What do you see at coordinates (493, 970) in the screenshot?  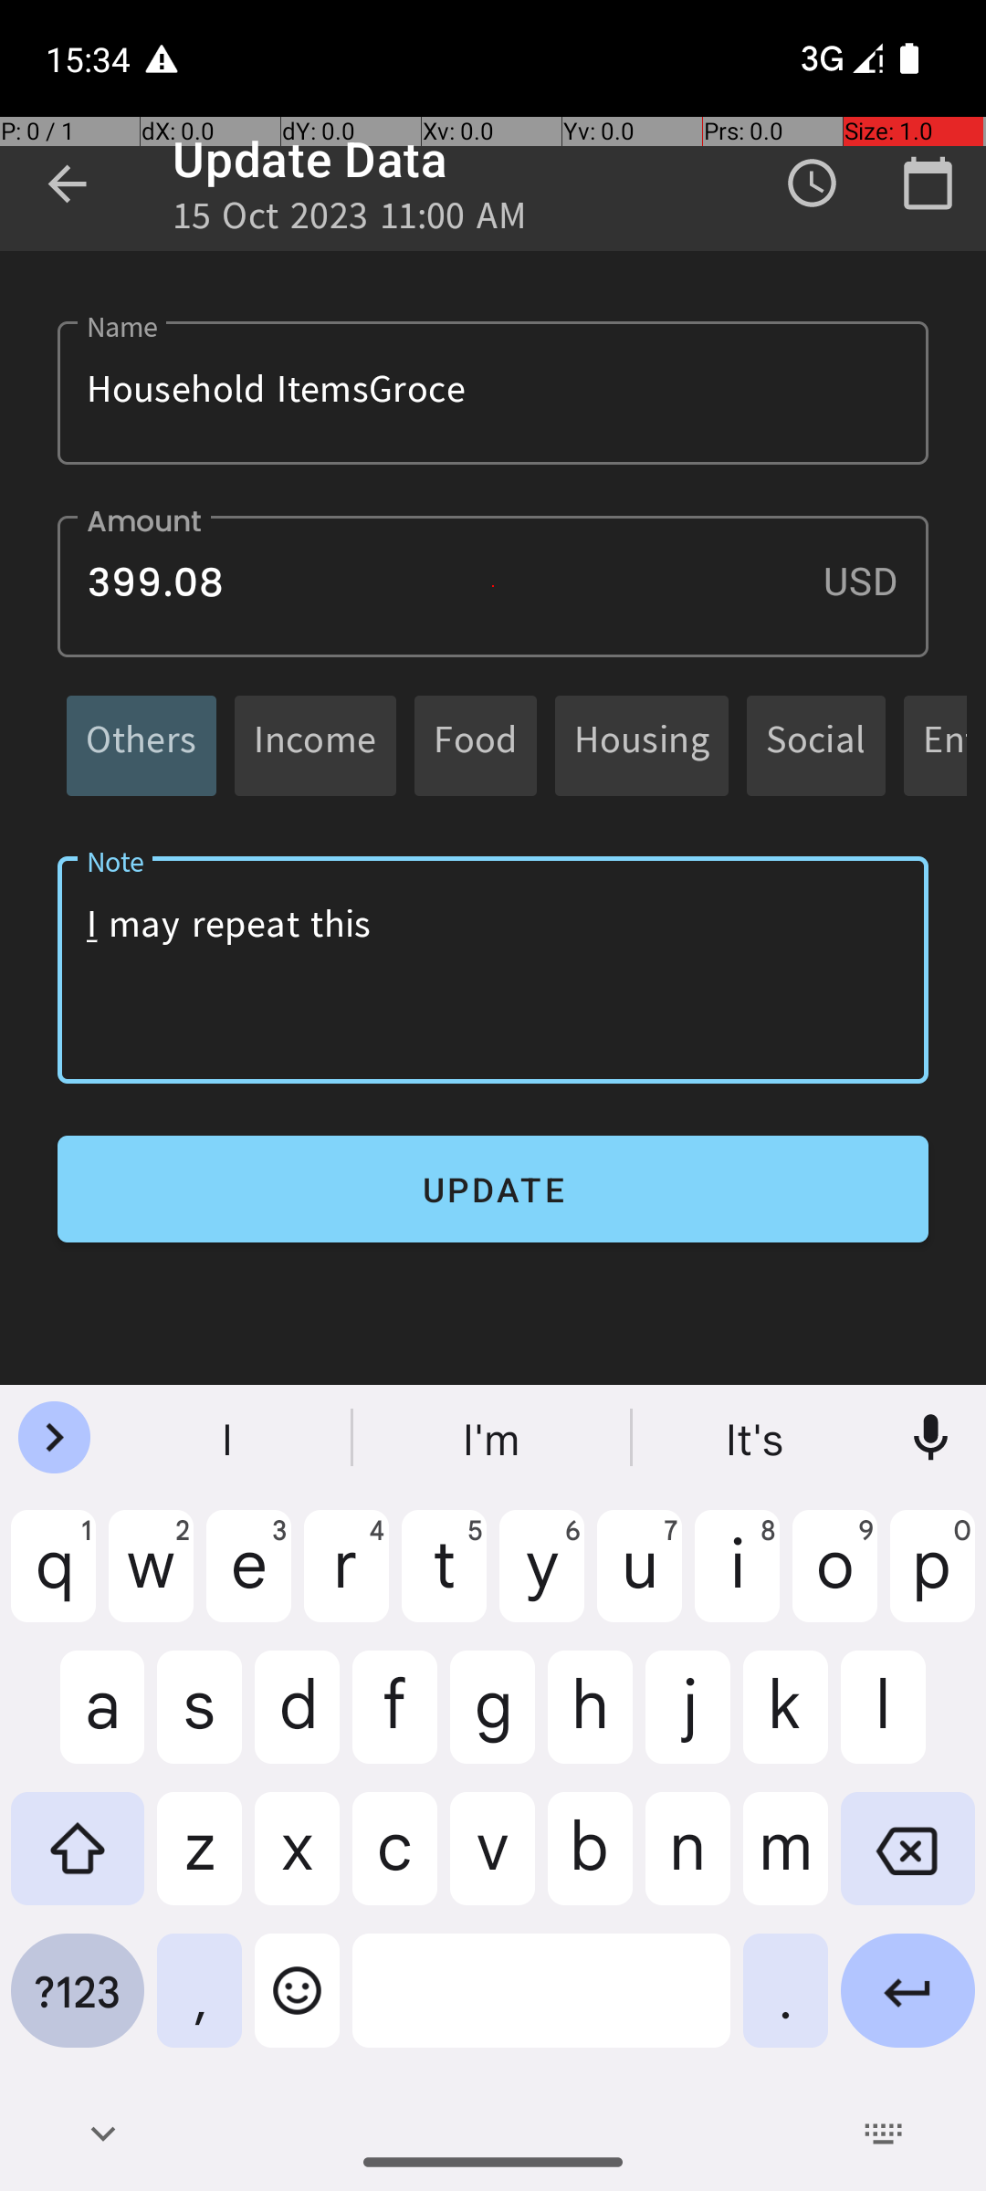 I see `I may repeat this` at bounding box center [493, 970].